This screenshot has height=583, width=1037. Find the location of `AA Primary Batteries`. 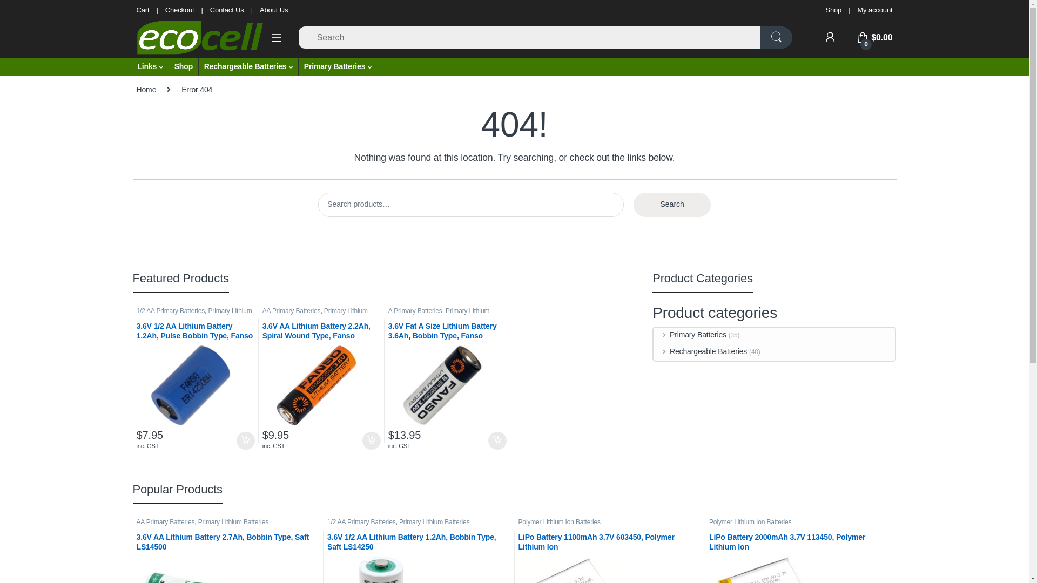

AA Primary Batteries is located at coordinates (292, 311).